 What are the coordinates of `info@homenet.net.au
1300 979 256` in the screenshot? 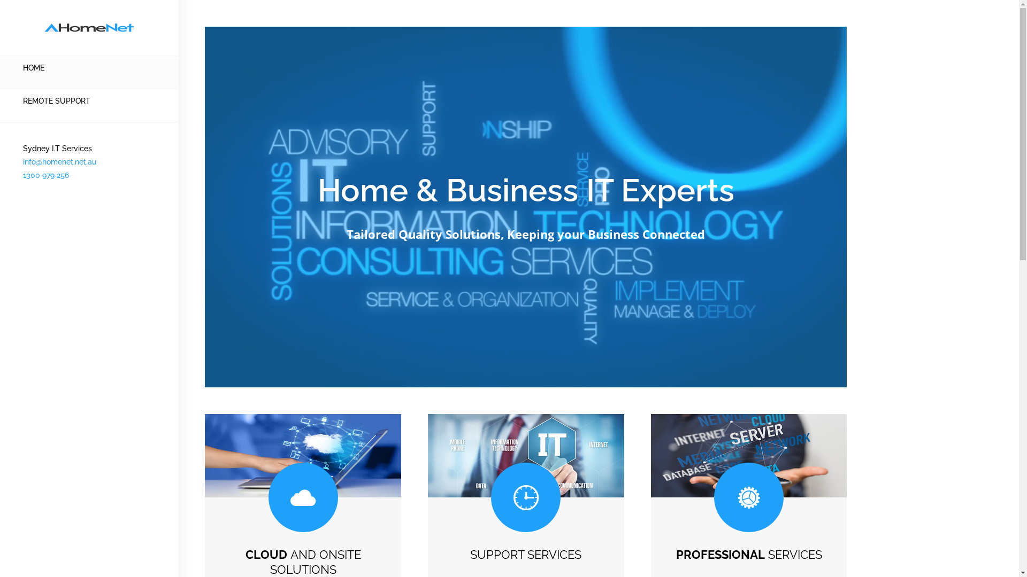 It's located at (60, 175).